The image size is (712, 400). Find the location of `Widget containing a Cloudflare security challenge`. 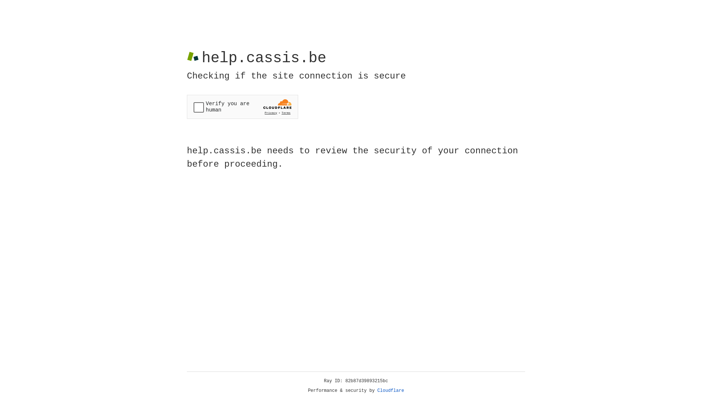

Widget containing a Cloudflare security challenge is located at coordinates (243, 107).